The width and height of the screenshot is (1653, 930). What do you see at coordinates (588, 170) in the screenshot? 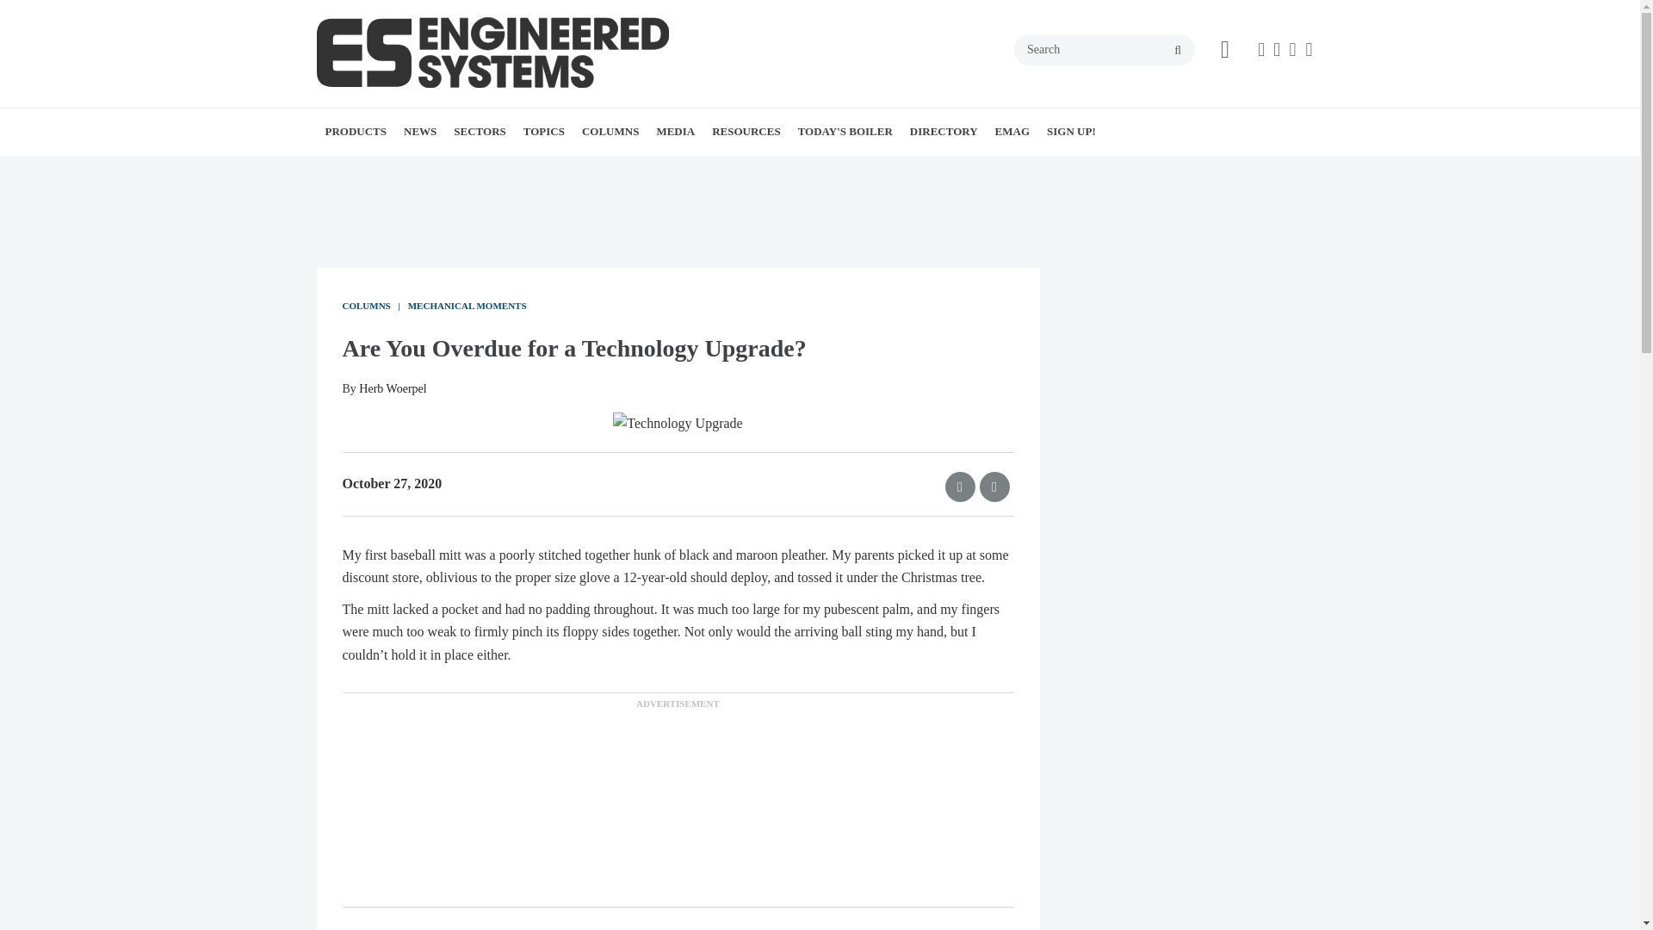
I see `MISSION CRITICAL` at bounding box center [588, 170].